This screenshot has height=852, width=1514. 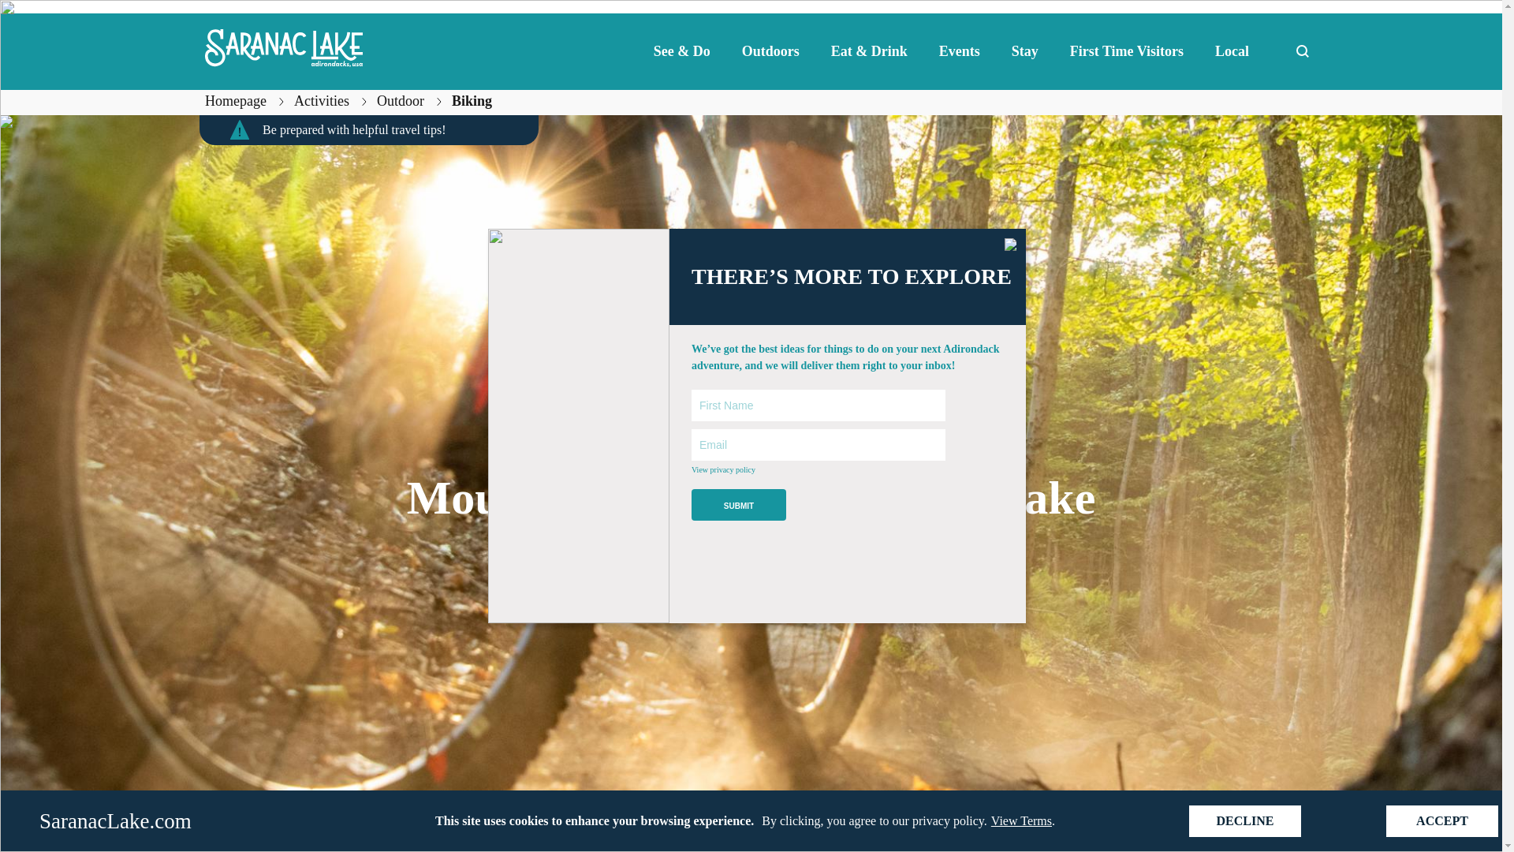 What do you see at coordinates (771, 50) in the screenshot?
I see `Outdoors` at bounding box center [771, 50].